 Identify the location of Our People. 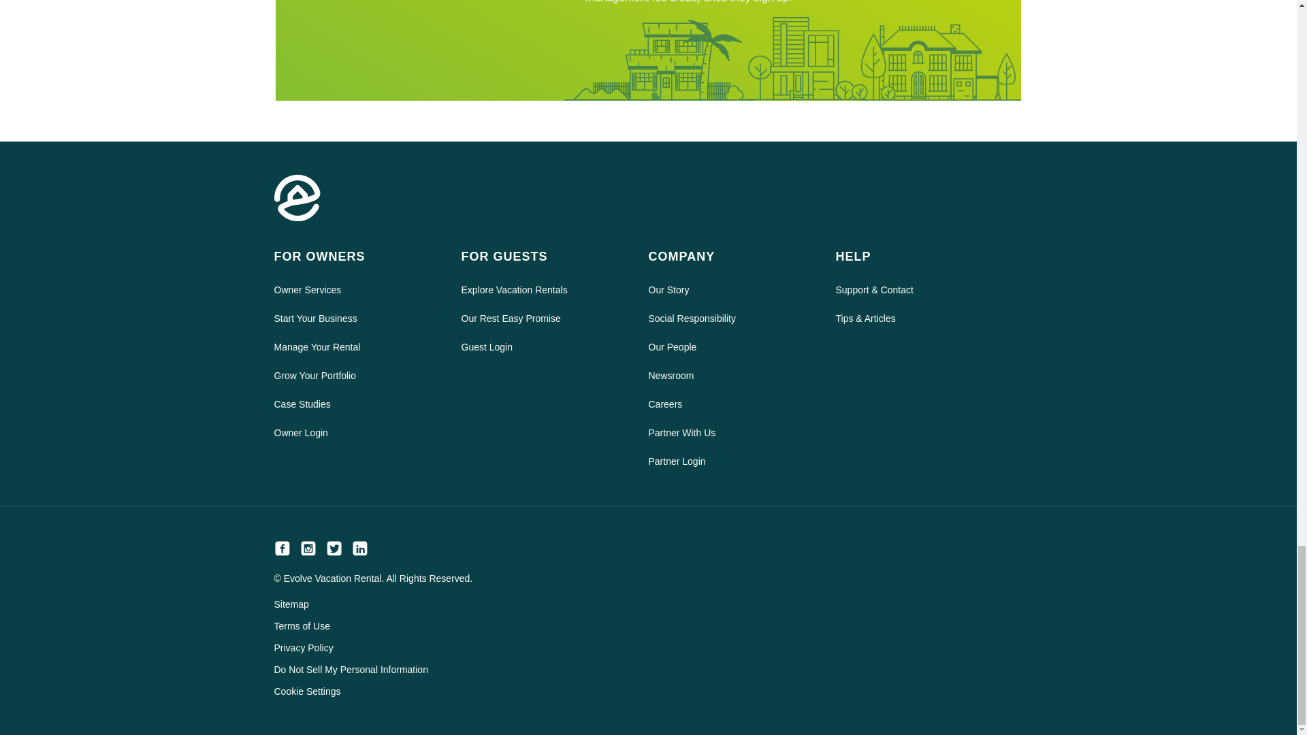
(731, 346).